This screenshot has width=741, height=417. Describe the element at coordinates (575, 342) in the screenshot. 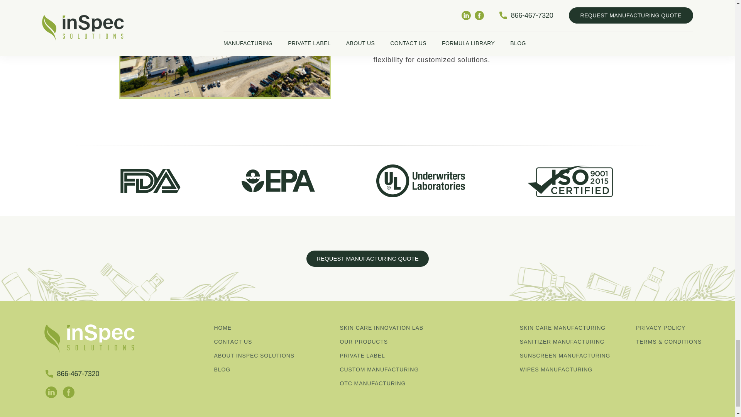

I see `SANITIZER MANUFACTURING` at that location.